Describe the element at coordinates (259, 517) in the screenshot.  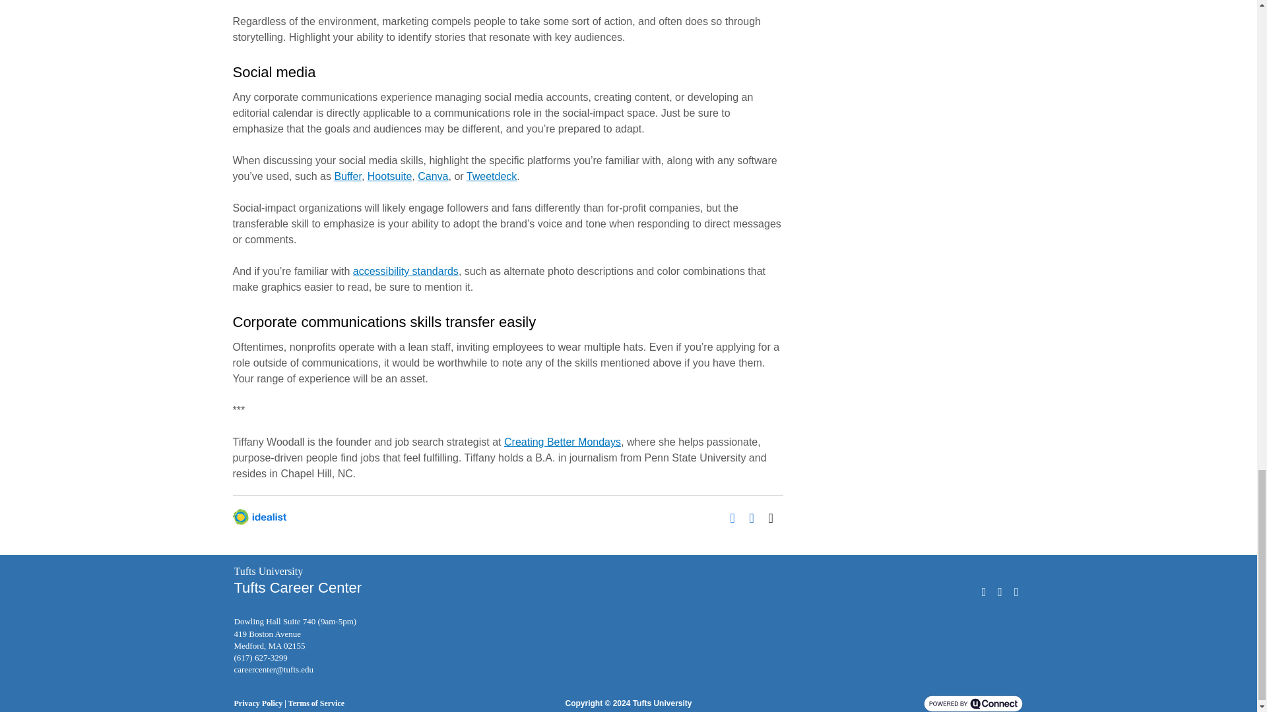
I see `Powered by Idealist Careers` at that location.